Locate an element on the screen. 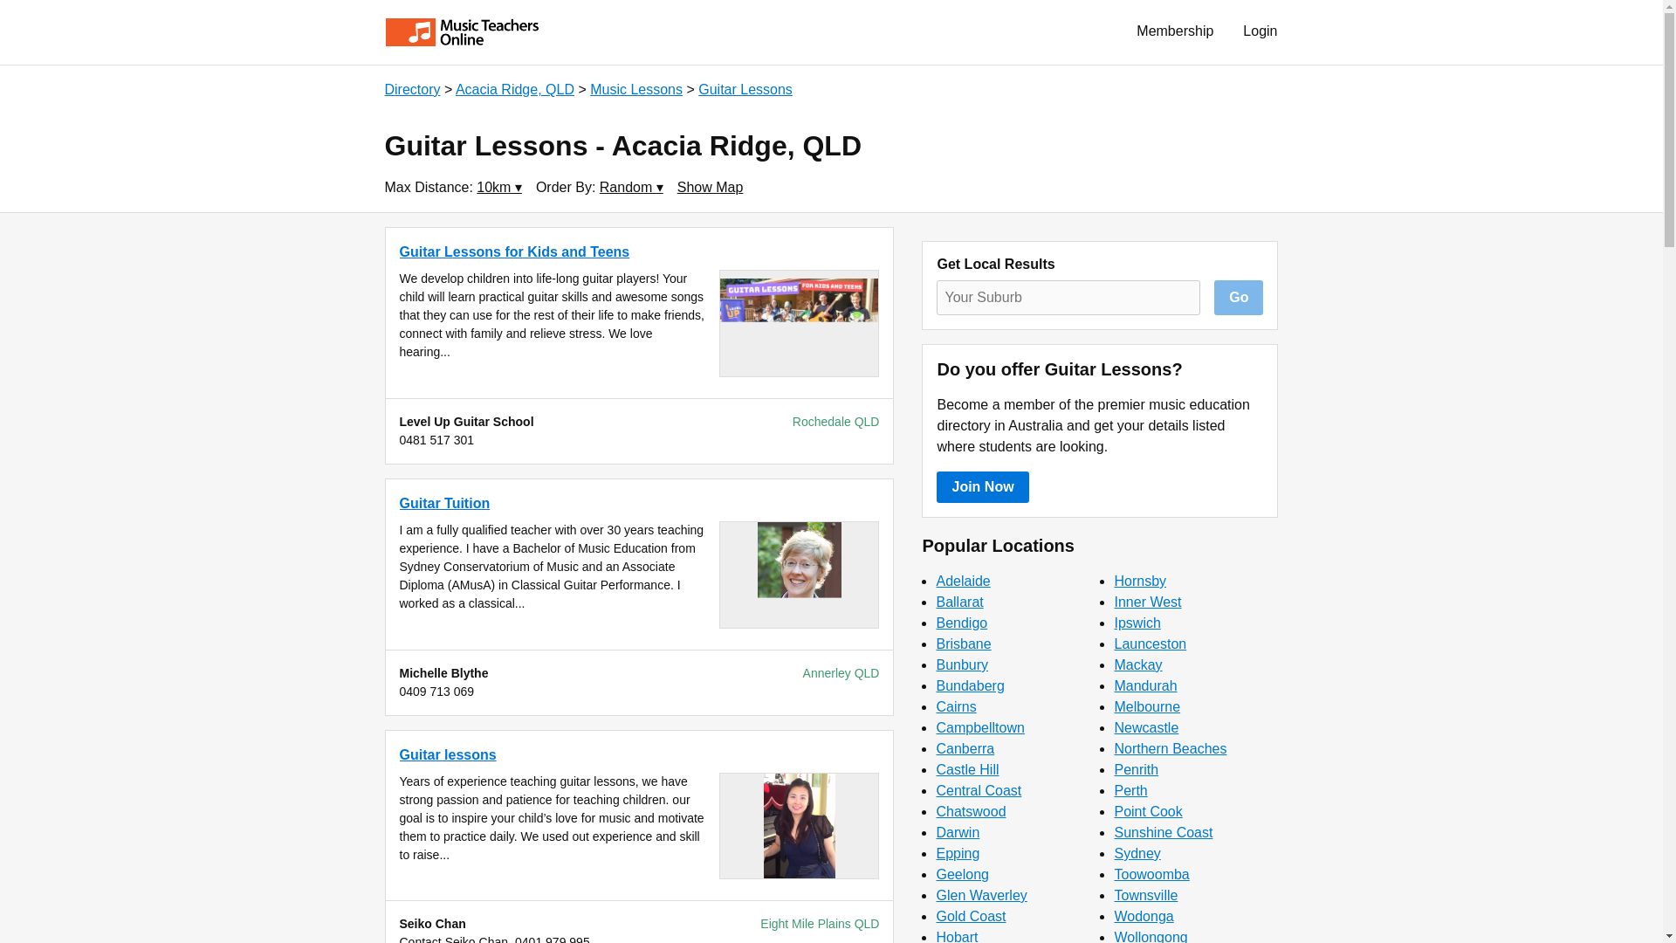 The height and width of the screenshot is (943, 1676). Directory is located at coordinates (411, 89).